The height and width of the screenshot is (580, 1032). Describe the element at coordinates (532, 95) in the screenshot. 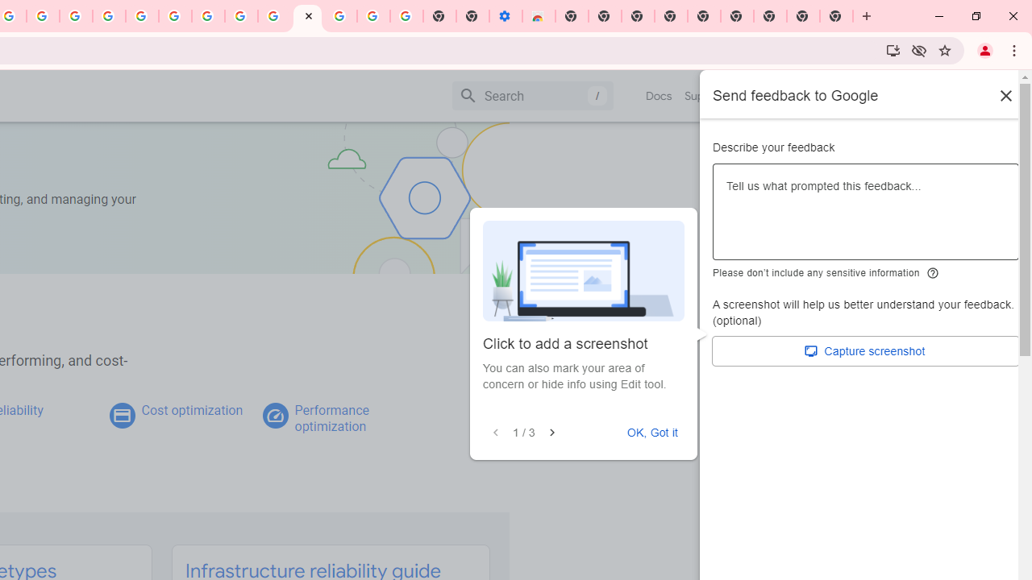

I see `Search` at that location.